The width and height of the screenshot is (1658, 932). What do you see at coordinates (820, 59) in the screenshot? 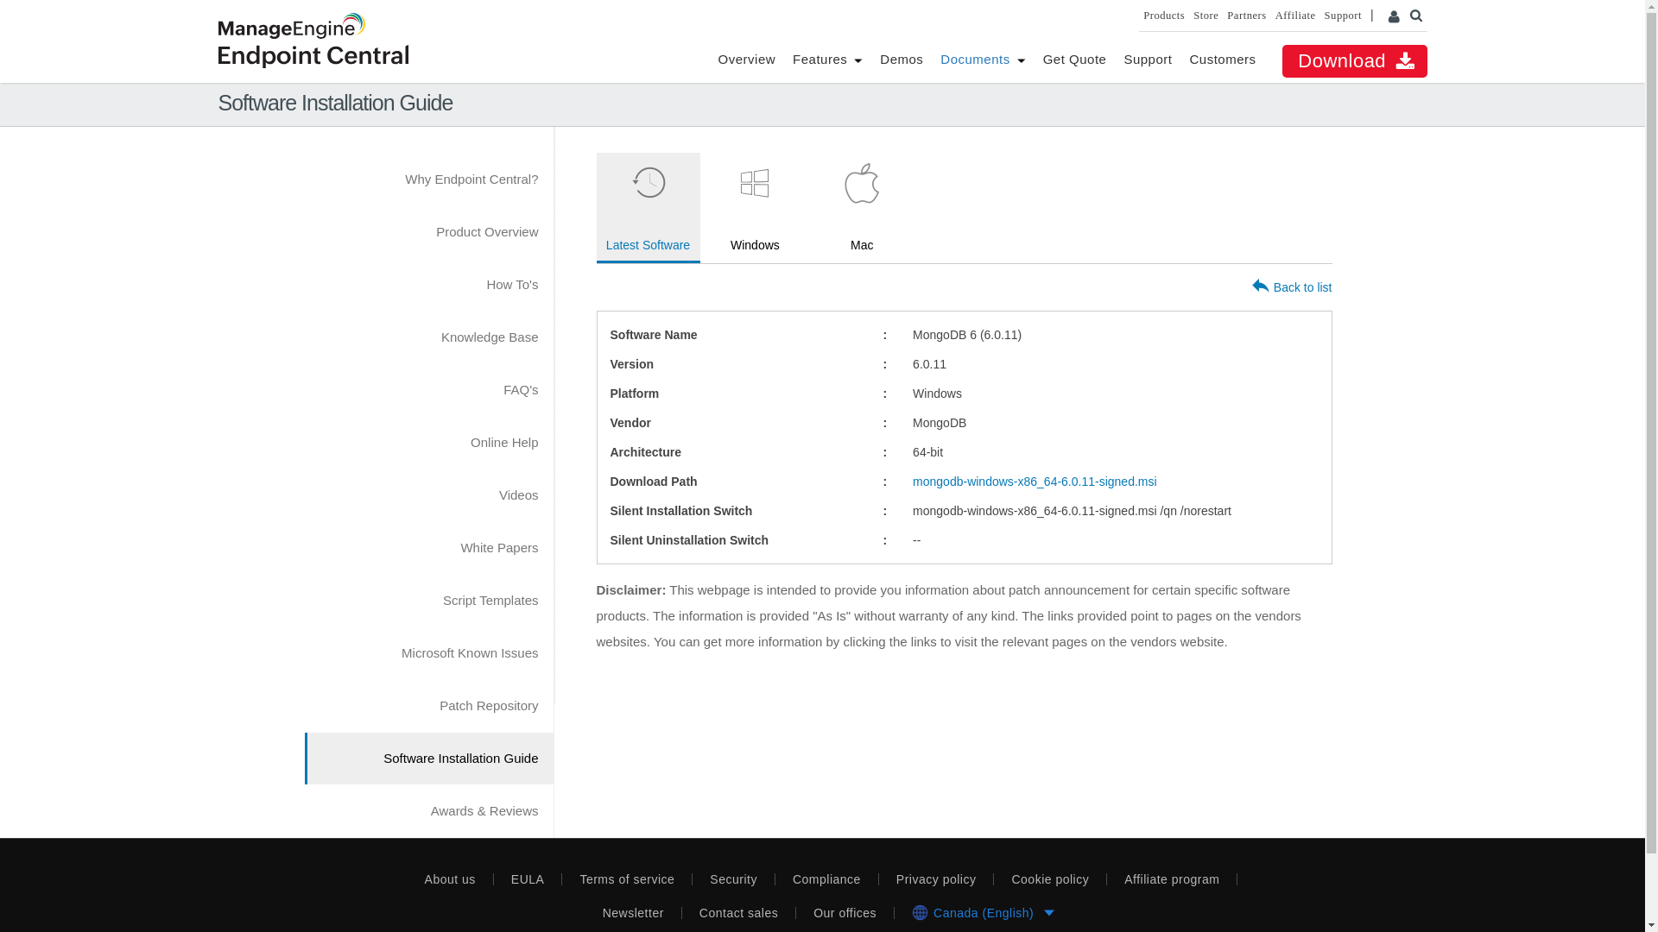
I see `Features` at bounding box center [820, 59].